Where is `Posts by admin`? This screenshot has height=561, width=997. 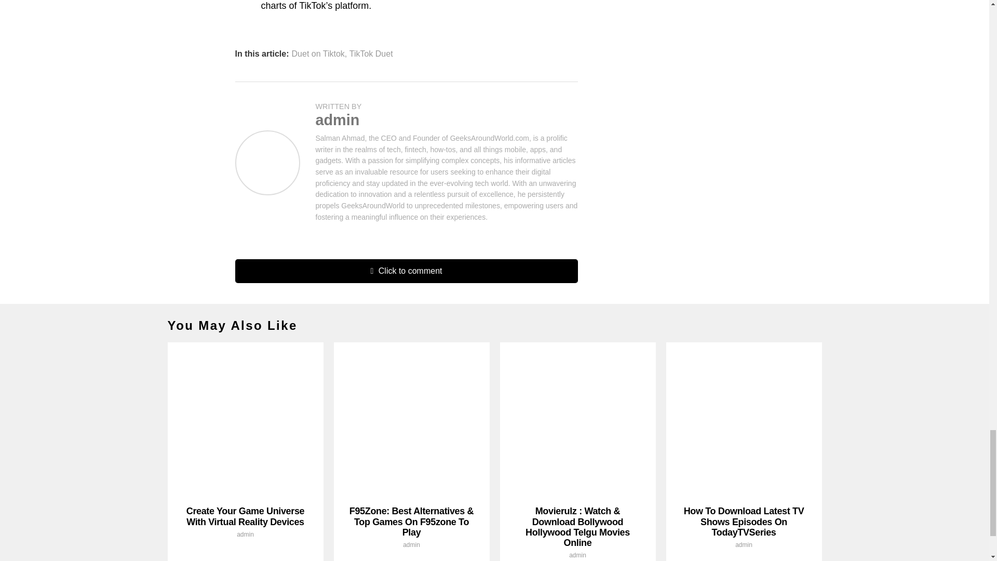 Posts by admin is located at coordinates (411, 545).